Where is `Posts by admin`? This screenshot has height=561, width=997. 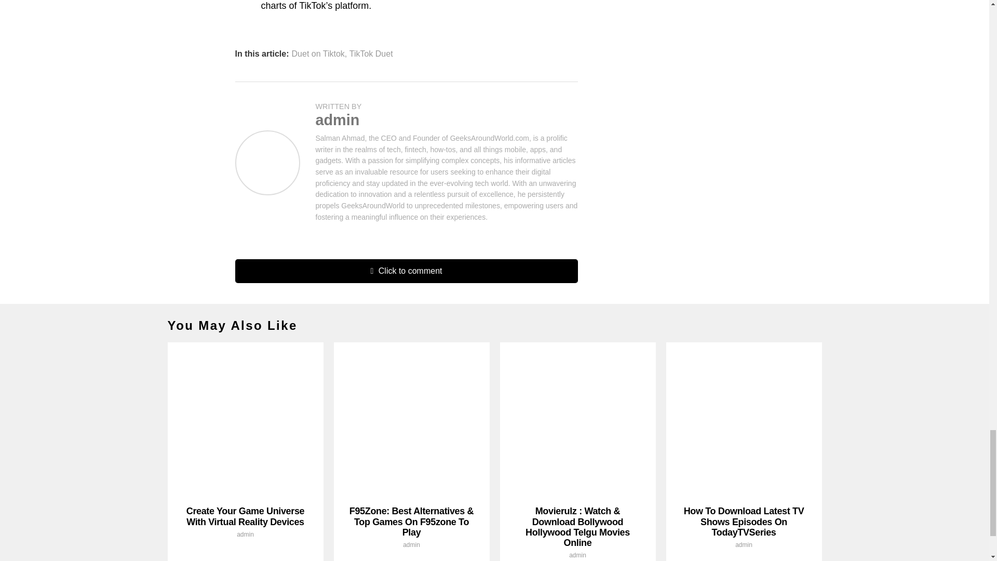 Posts by admin is located at coordinates (411, 545).